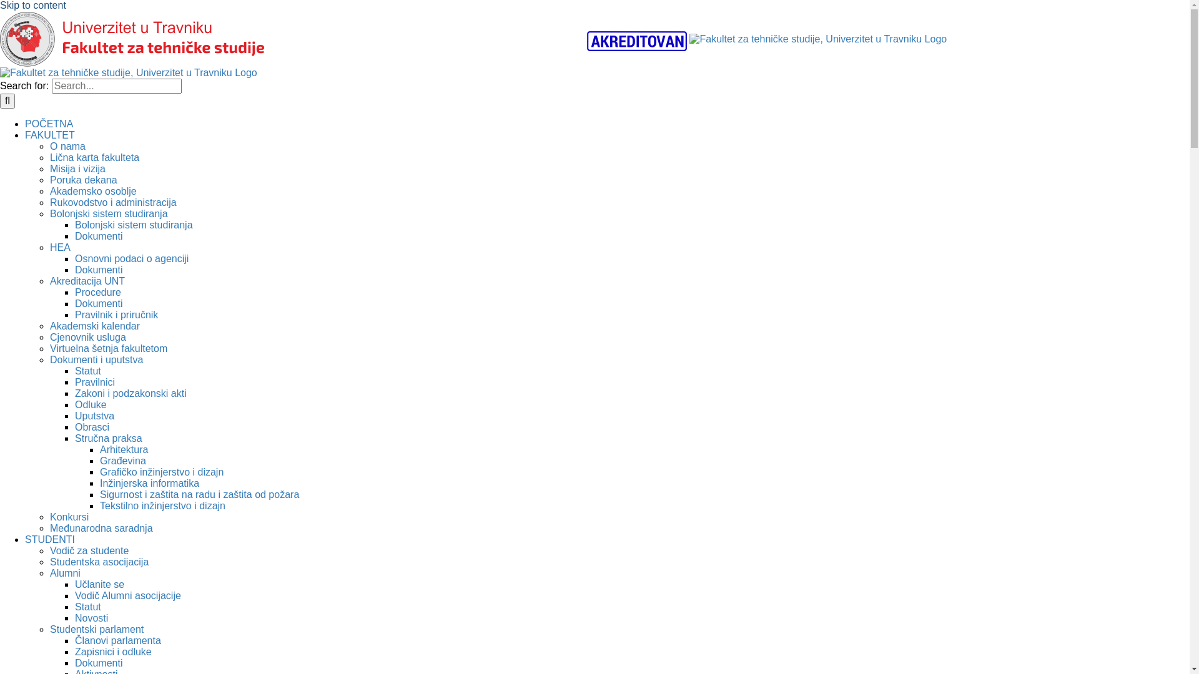 Image resolution: width=1199 pixels, height=674 pixels. Describe the element at coordinates (77, 168) in the screenshot. I see `Misija i vizija` at that location.